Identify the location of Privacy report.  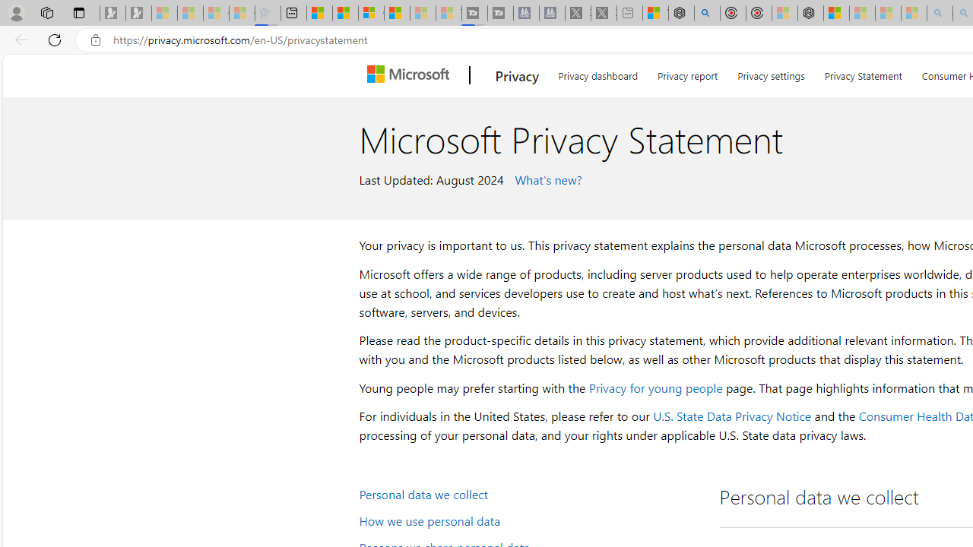
(687, 73).